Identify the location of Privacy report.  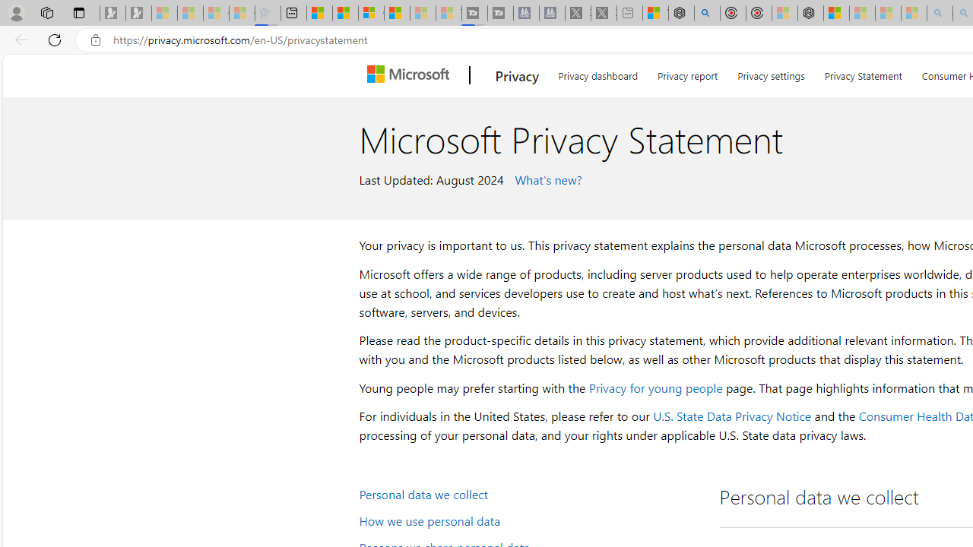
(687, 73).